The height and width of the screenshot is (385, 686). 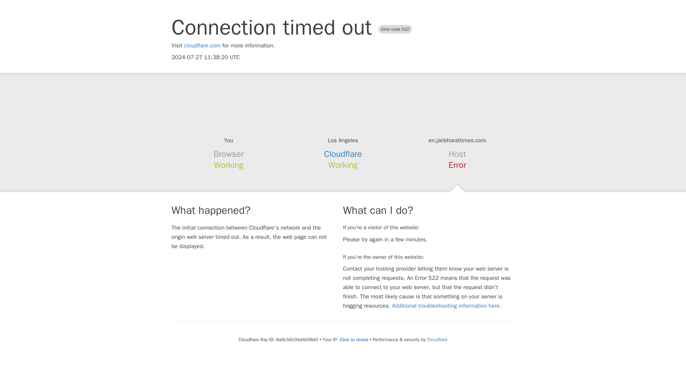 I want to click on cloudflare.com, so click(x=202, y=46).